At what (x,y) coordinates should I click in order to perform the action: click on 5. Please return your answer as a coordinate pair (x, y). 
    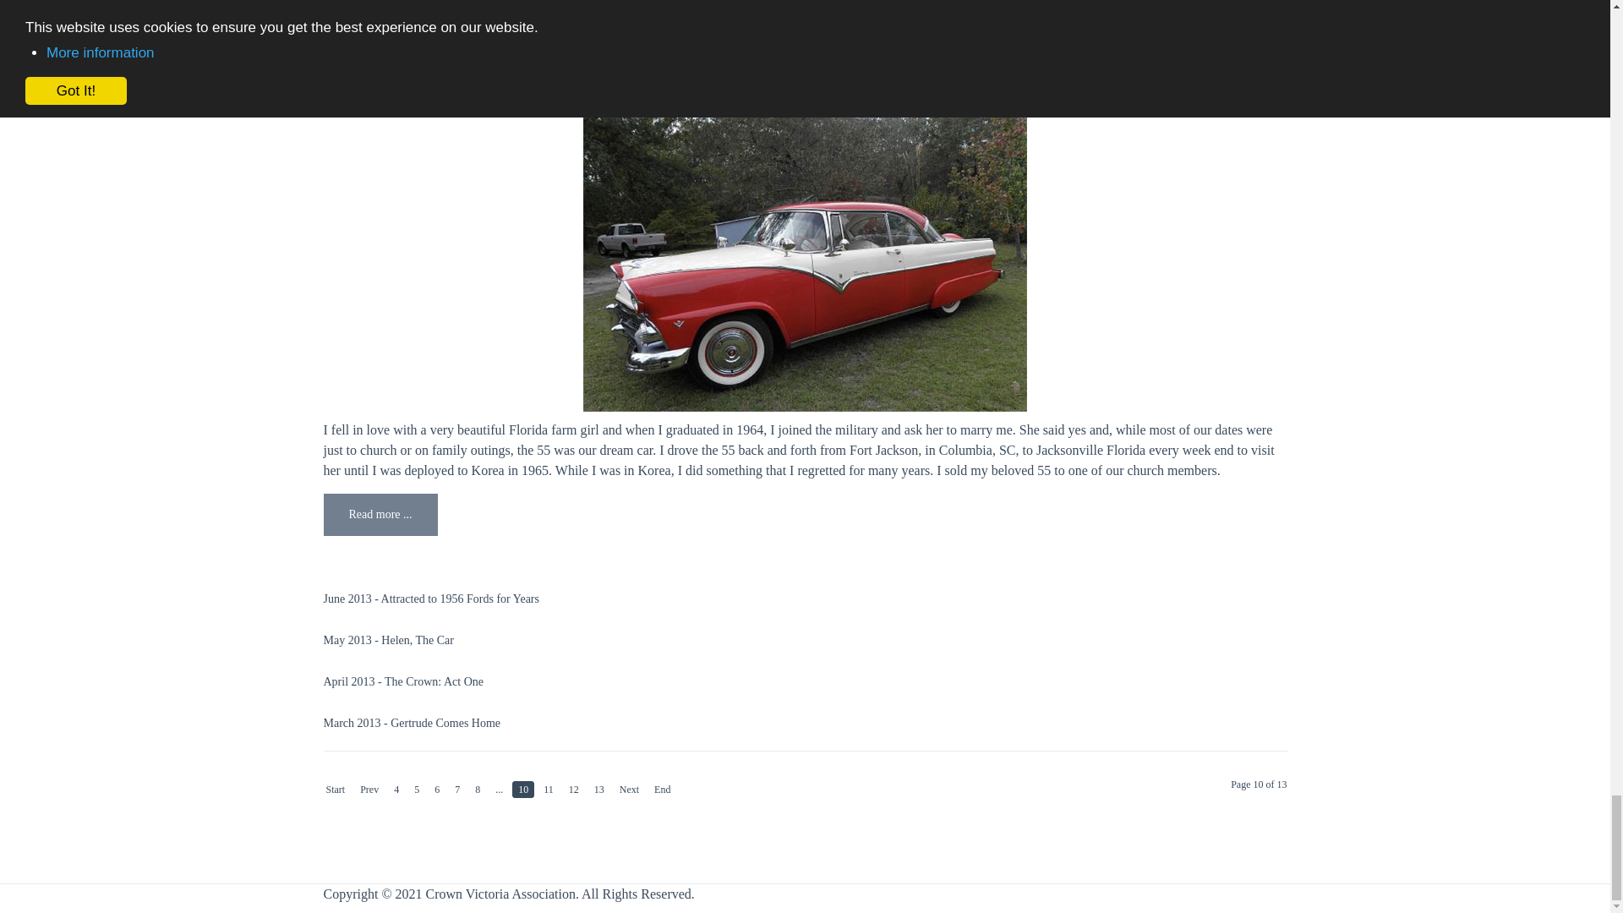
    Looking at the image, I should click on (417, 790).